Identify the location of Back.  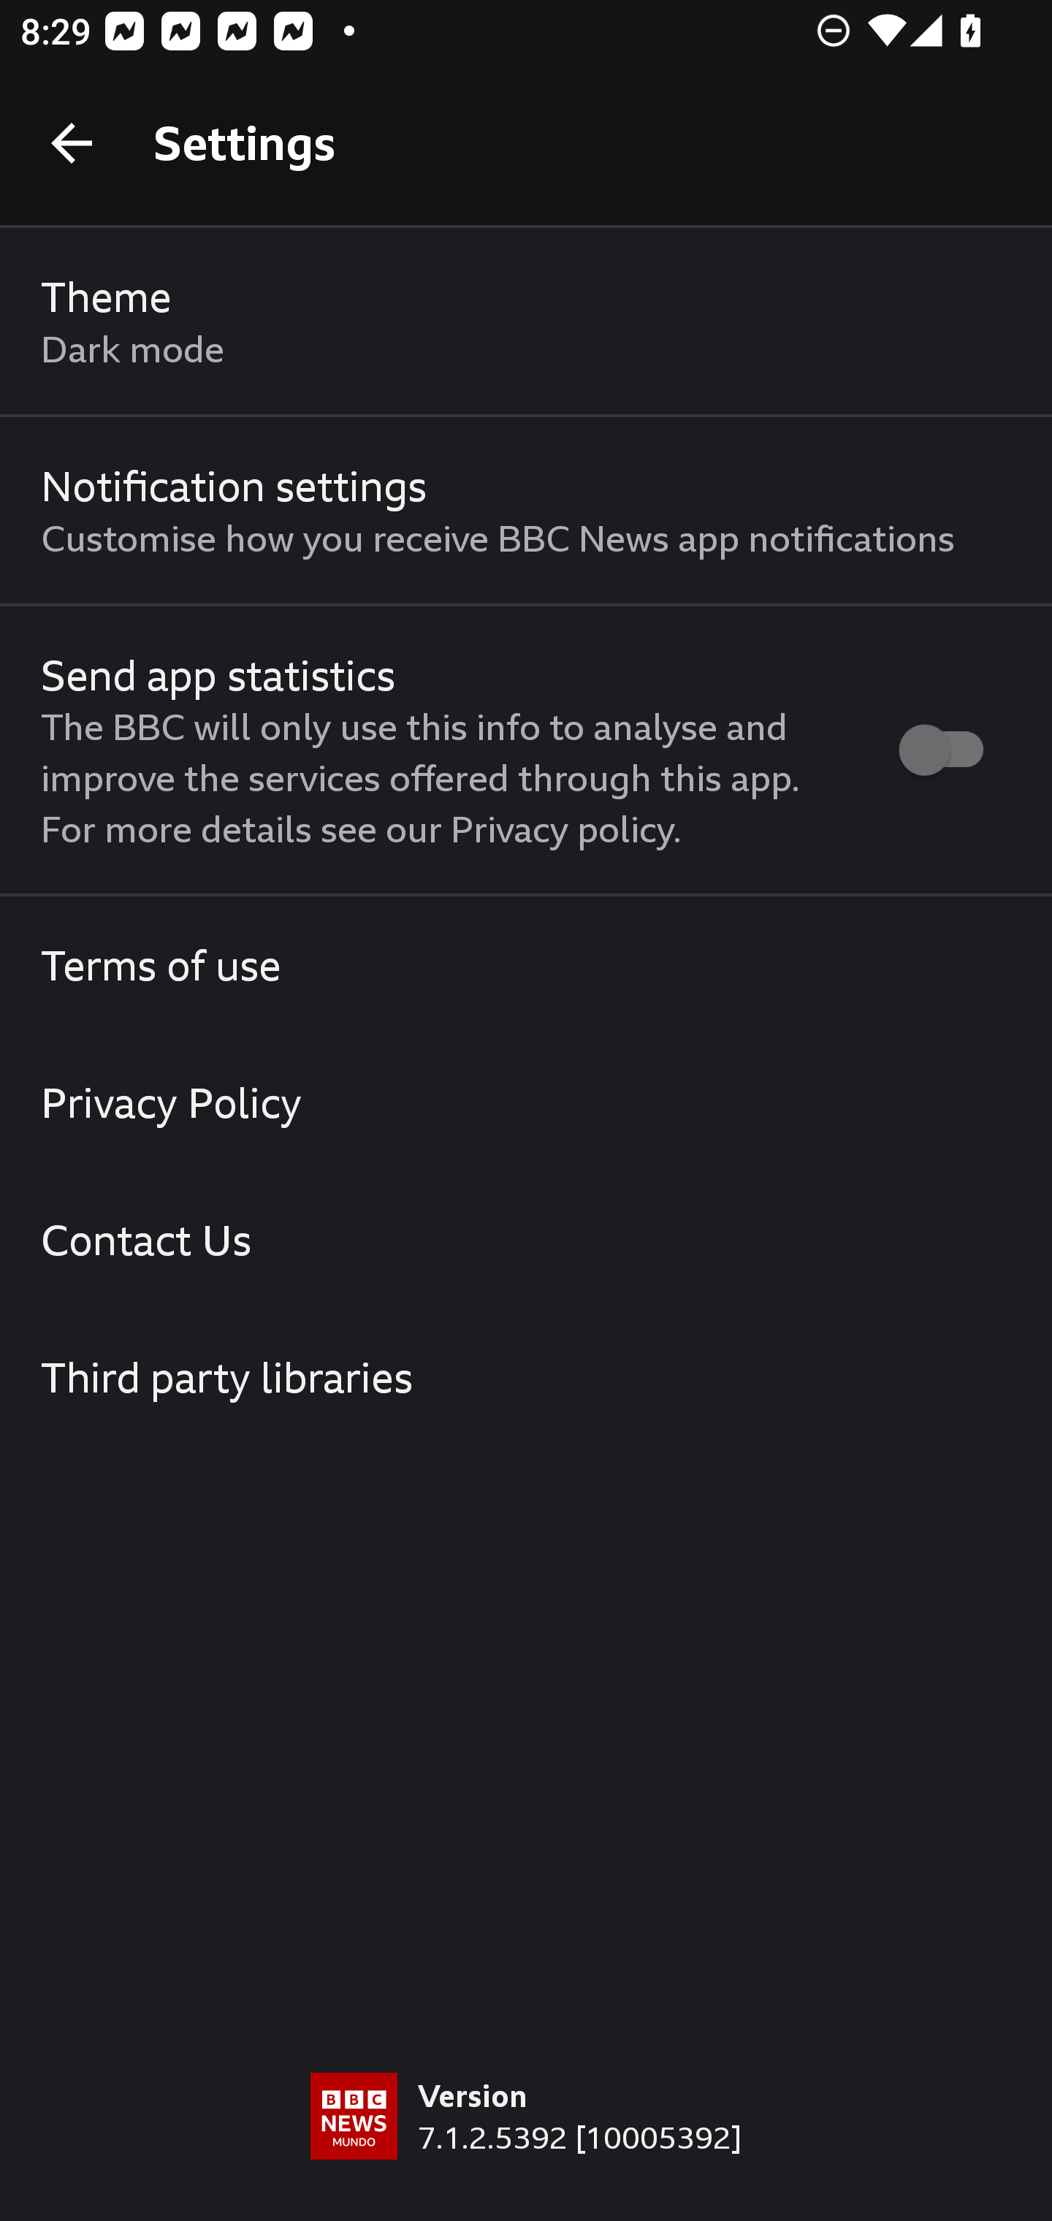
(72, 143).